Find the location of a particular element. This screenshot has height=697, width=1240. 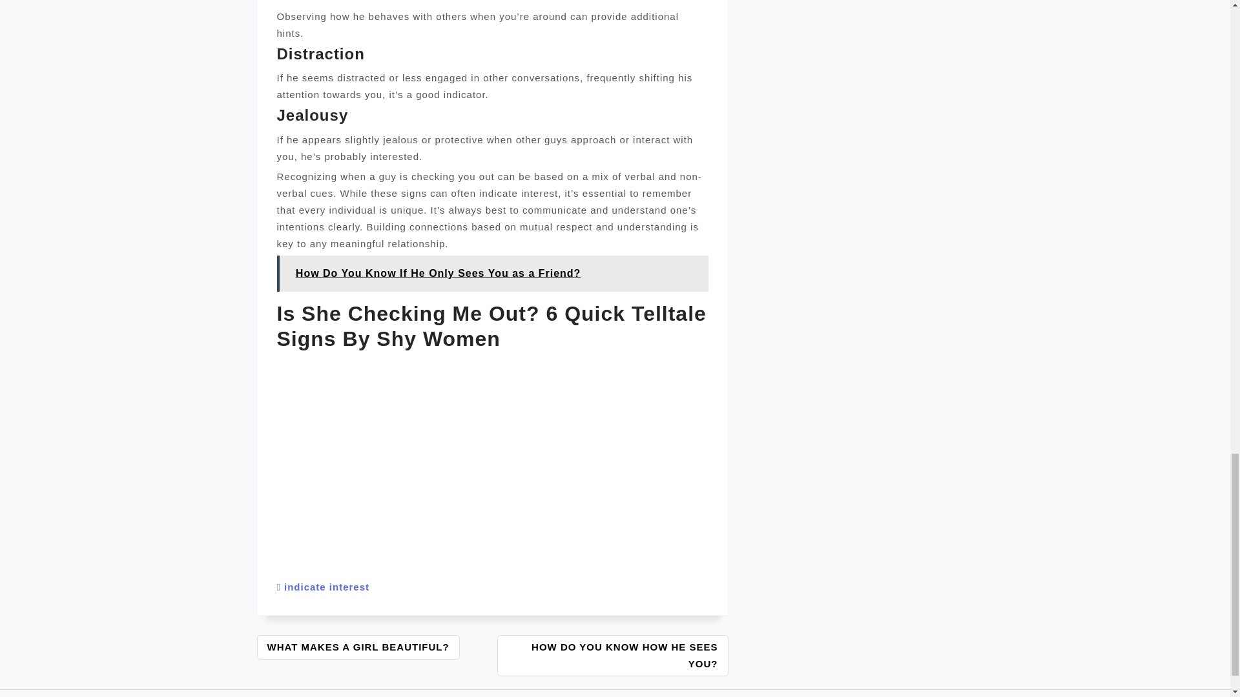

WHAT MAKES A GIRL BEAUTIFUL? is located at coordinates (358, 647).